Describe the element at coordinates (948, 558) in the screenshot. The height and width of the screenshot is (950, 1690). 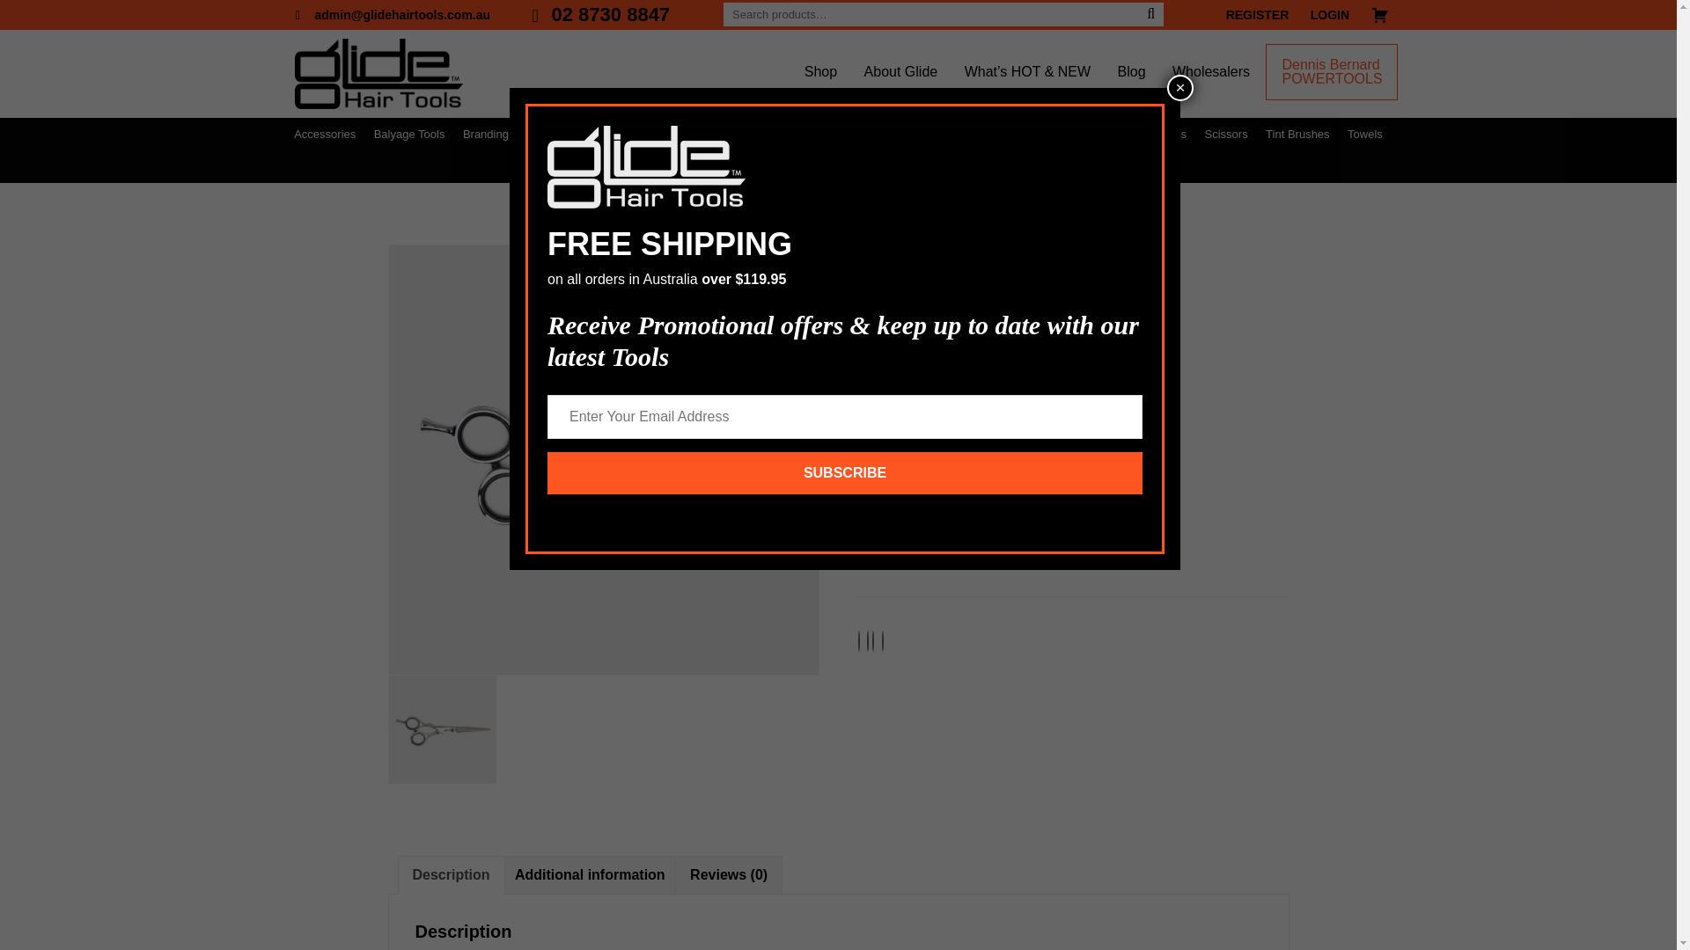
I see `Scissors` at that location.